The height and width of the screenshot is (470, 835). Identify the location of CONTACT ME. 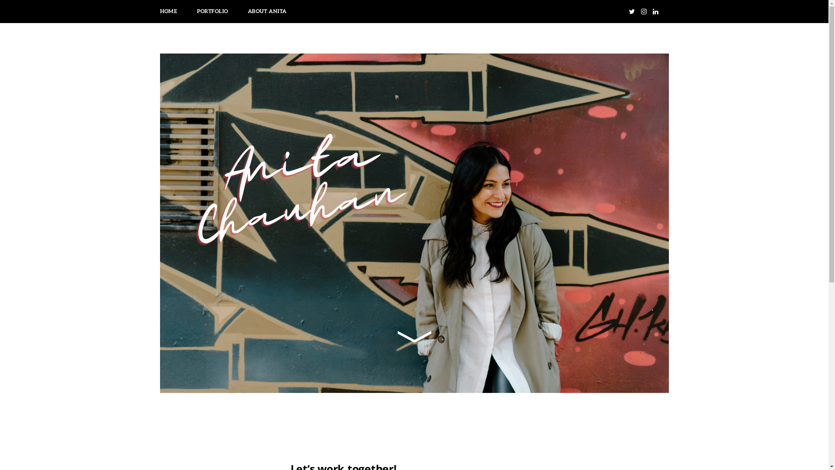
(324, 11).